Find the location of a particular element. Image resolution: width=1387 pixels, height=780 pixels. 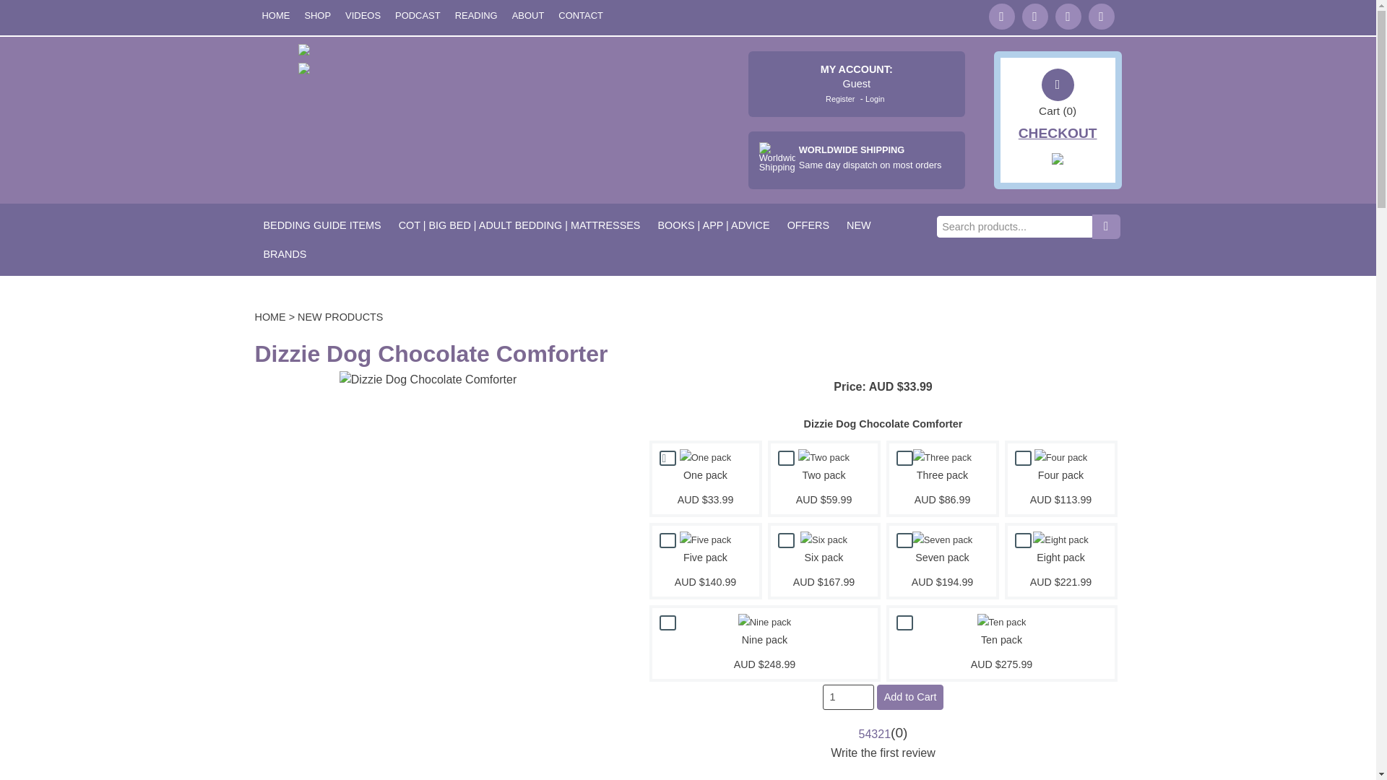

129750 is located at coordinates (786, 458).